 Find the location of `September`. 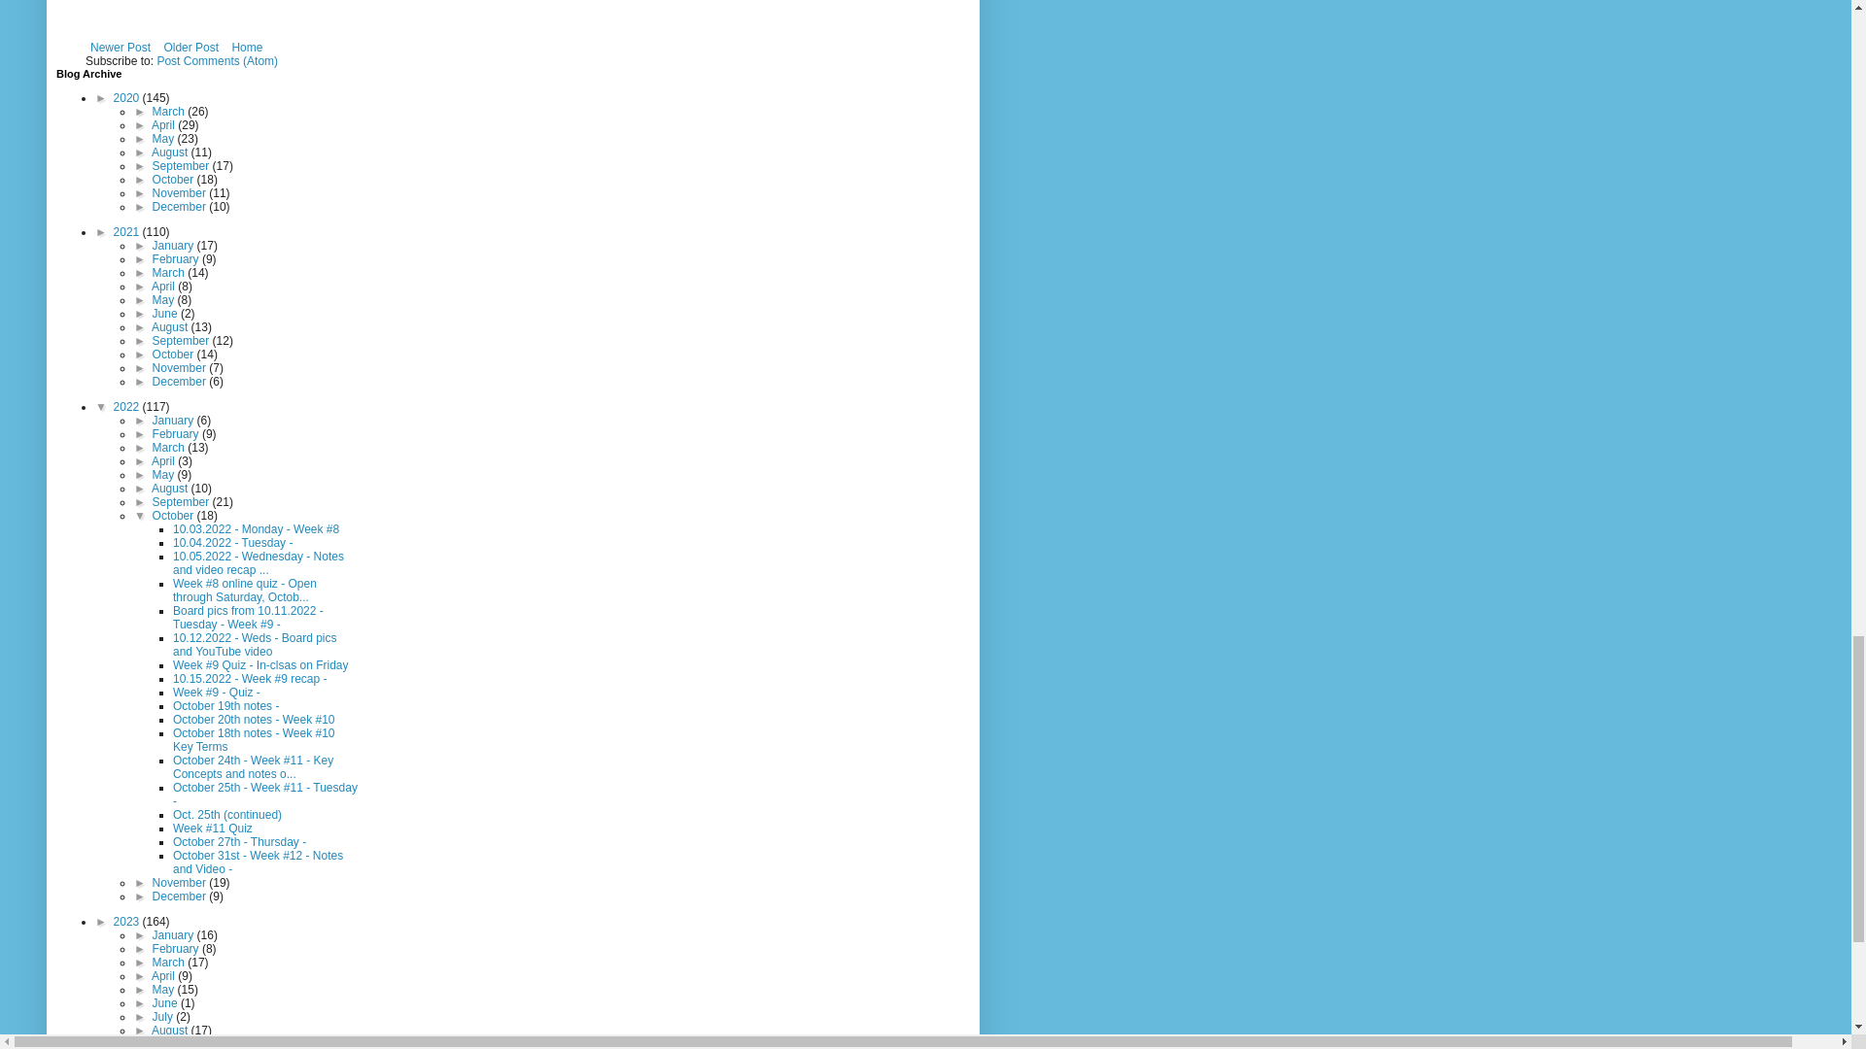

September is located at coordinates (183, 166).